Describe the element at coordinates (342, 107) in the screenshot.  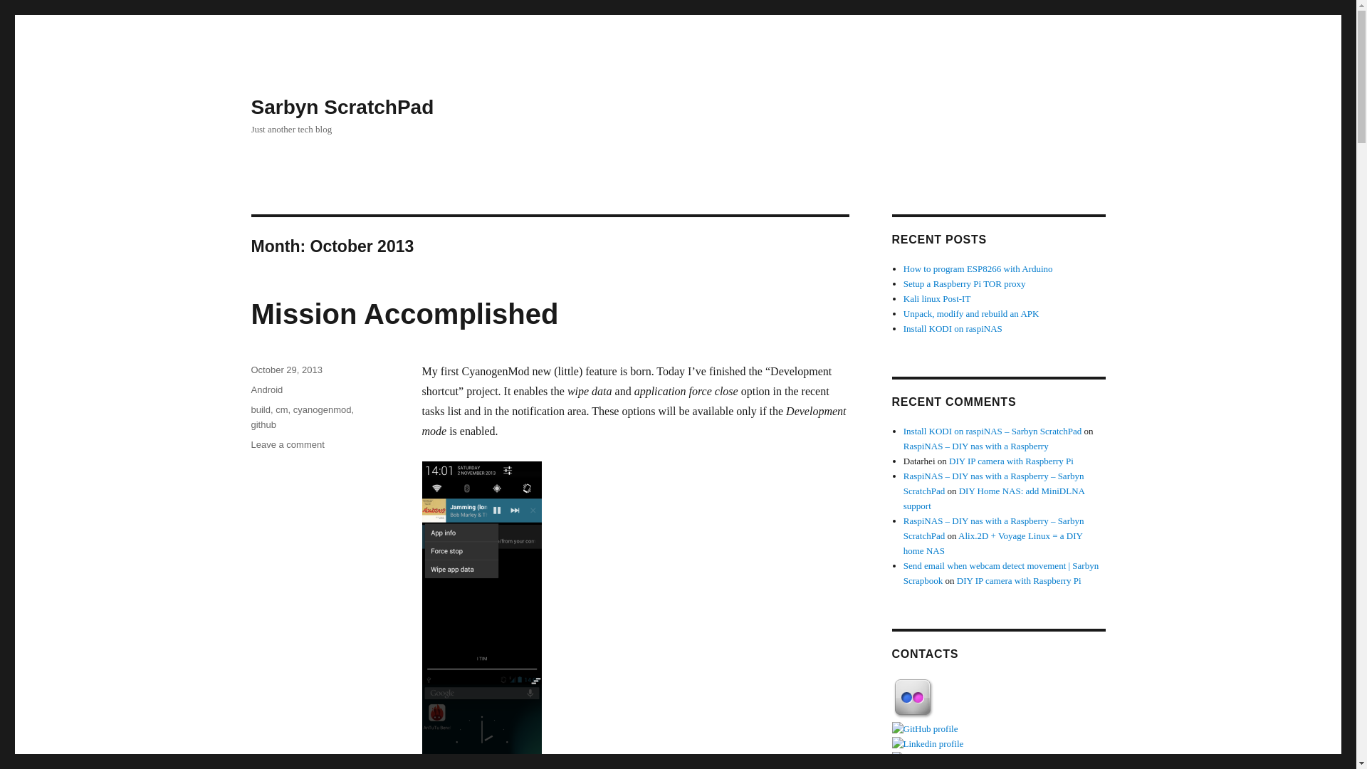
I see `cm` at that location.